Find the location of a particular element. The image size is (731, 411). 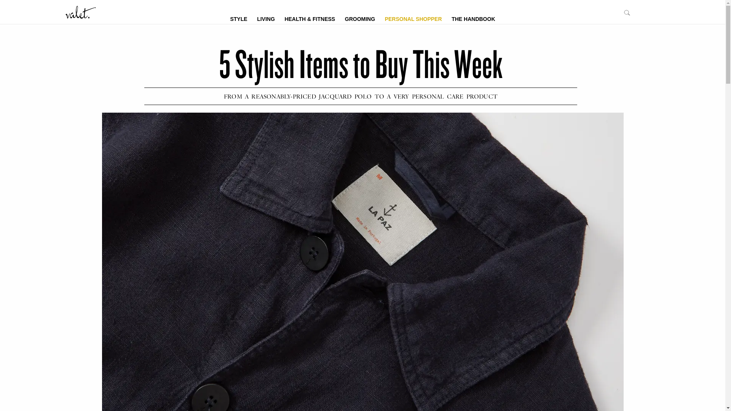

GROOMING is located at coordinates (360, 18).